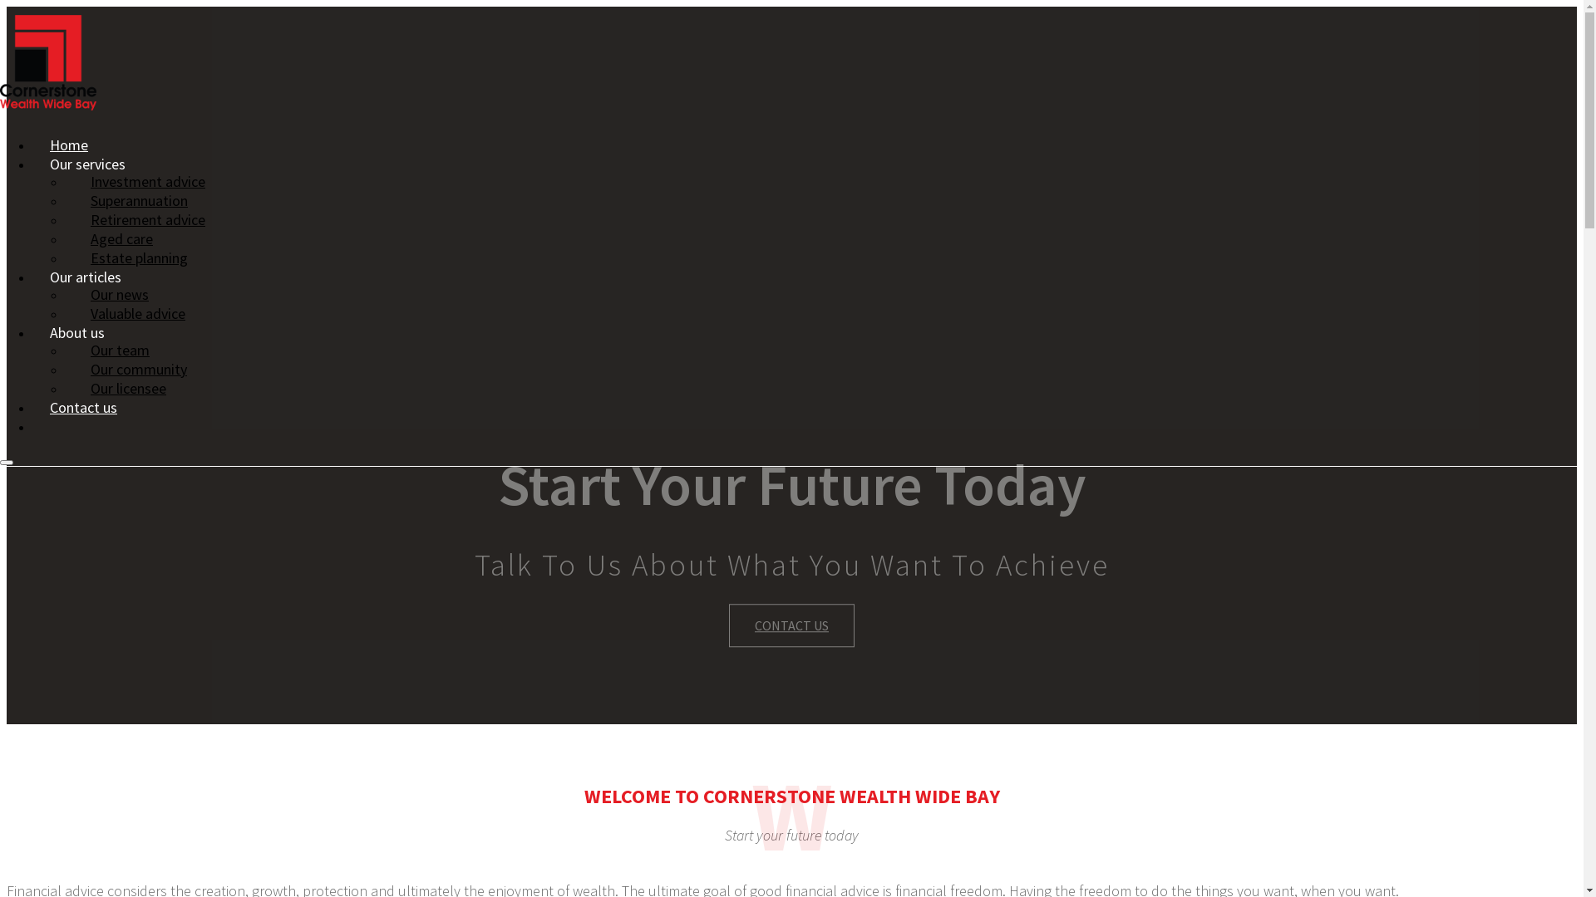 The width and height of the screenshot is (1596, 897). What do you see at coordinates (86, 277) in the screenshot?
I see `Our articles` at bounding box center [86, 277].